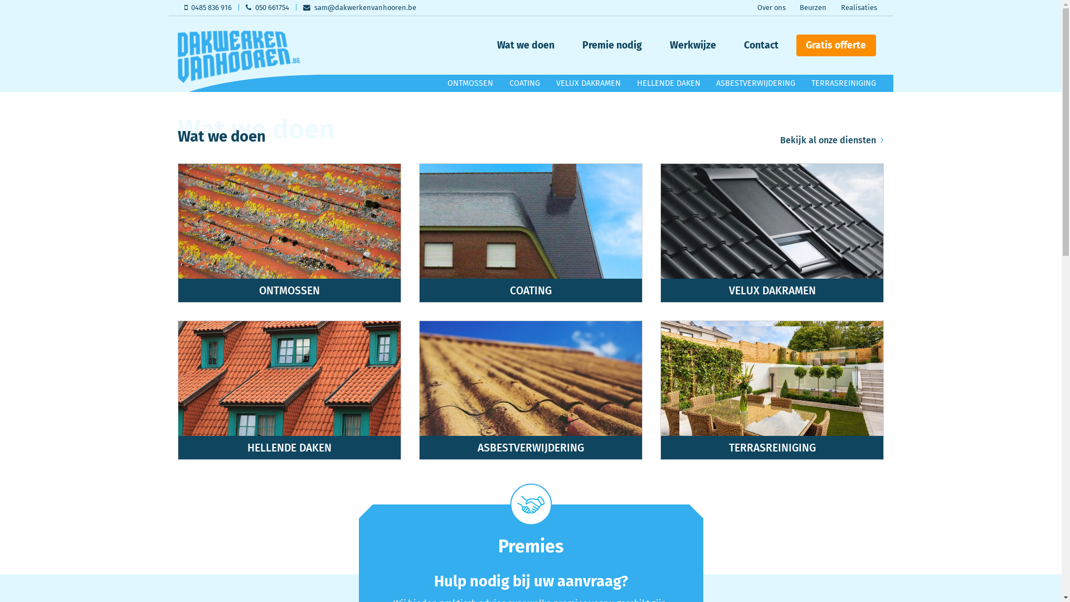 This screenshot has height=602, width=1070. I want to click on Velux dakramen, so click(772, 233).